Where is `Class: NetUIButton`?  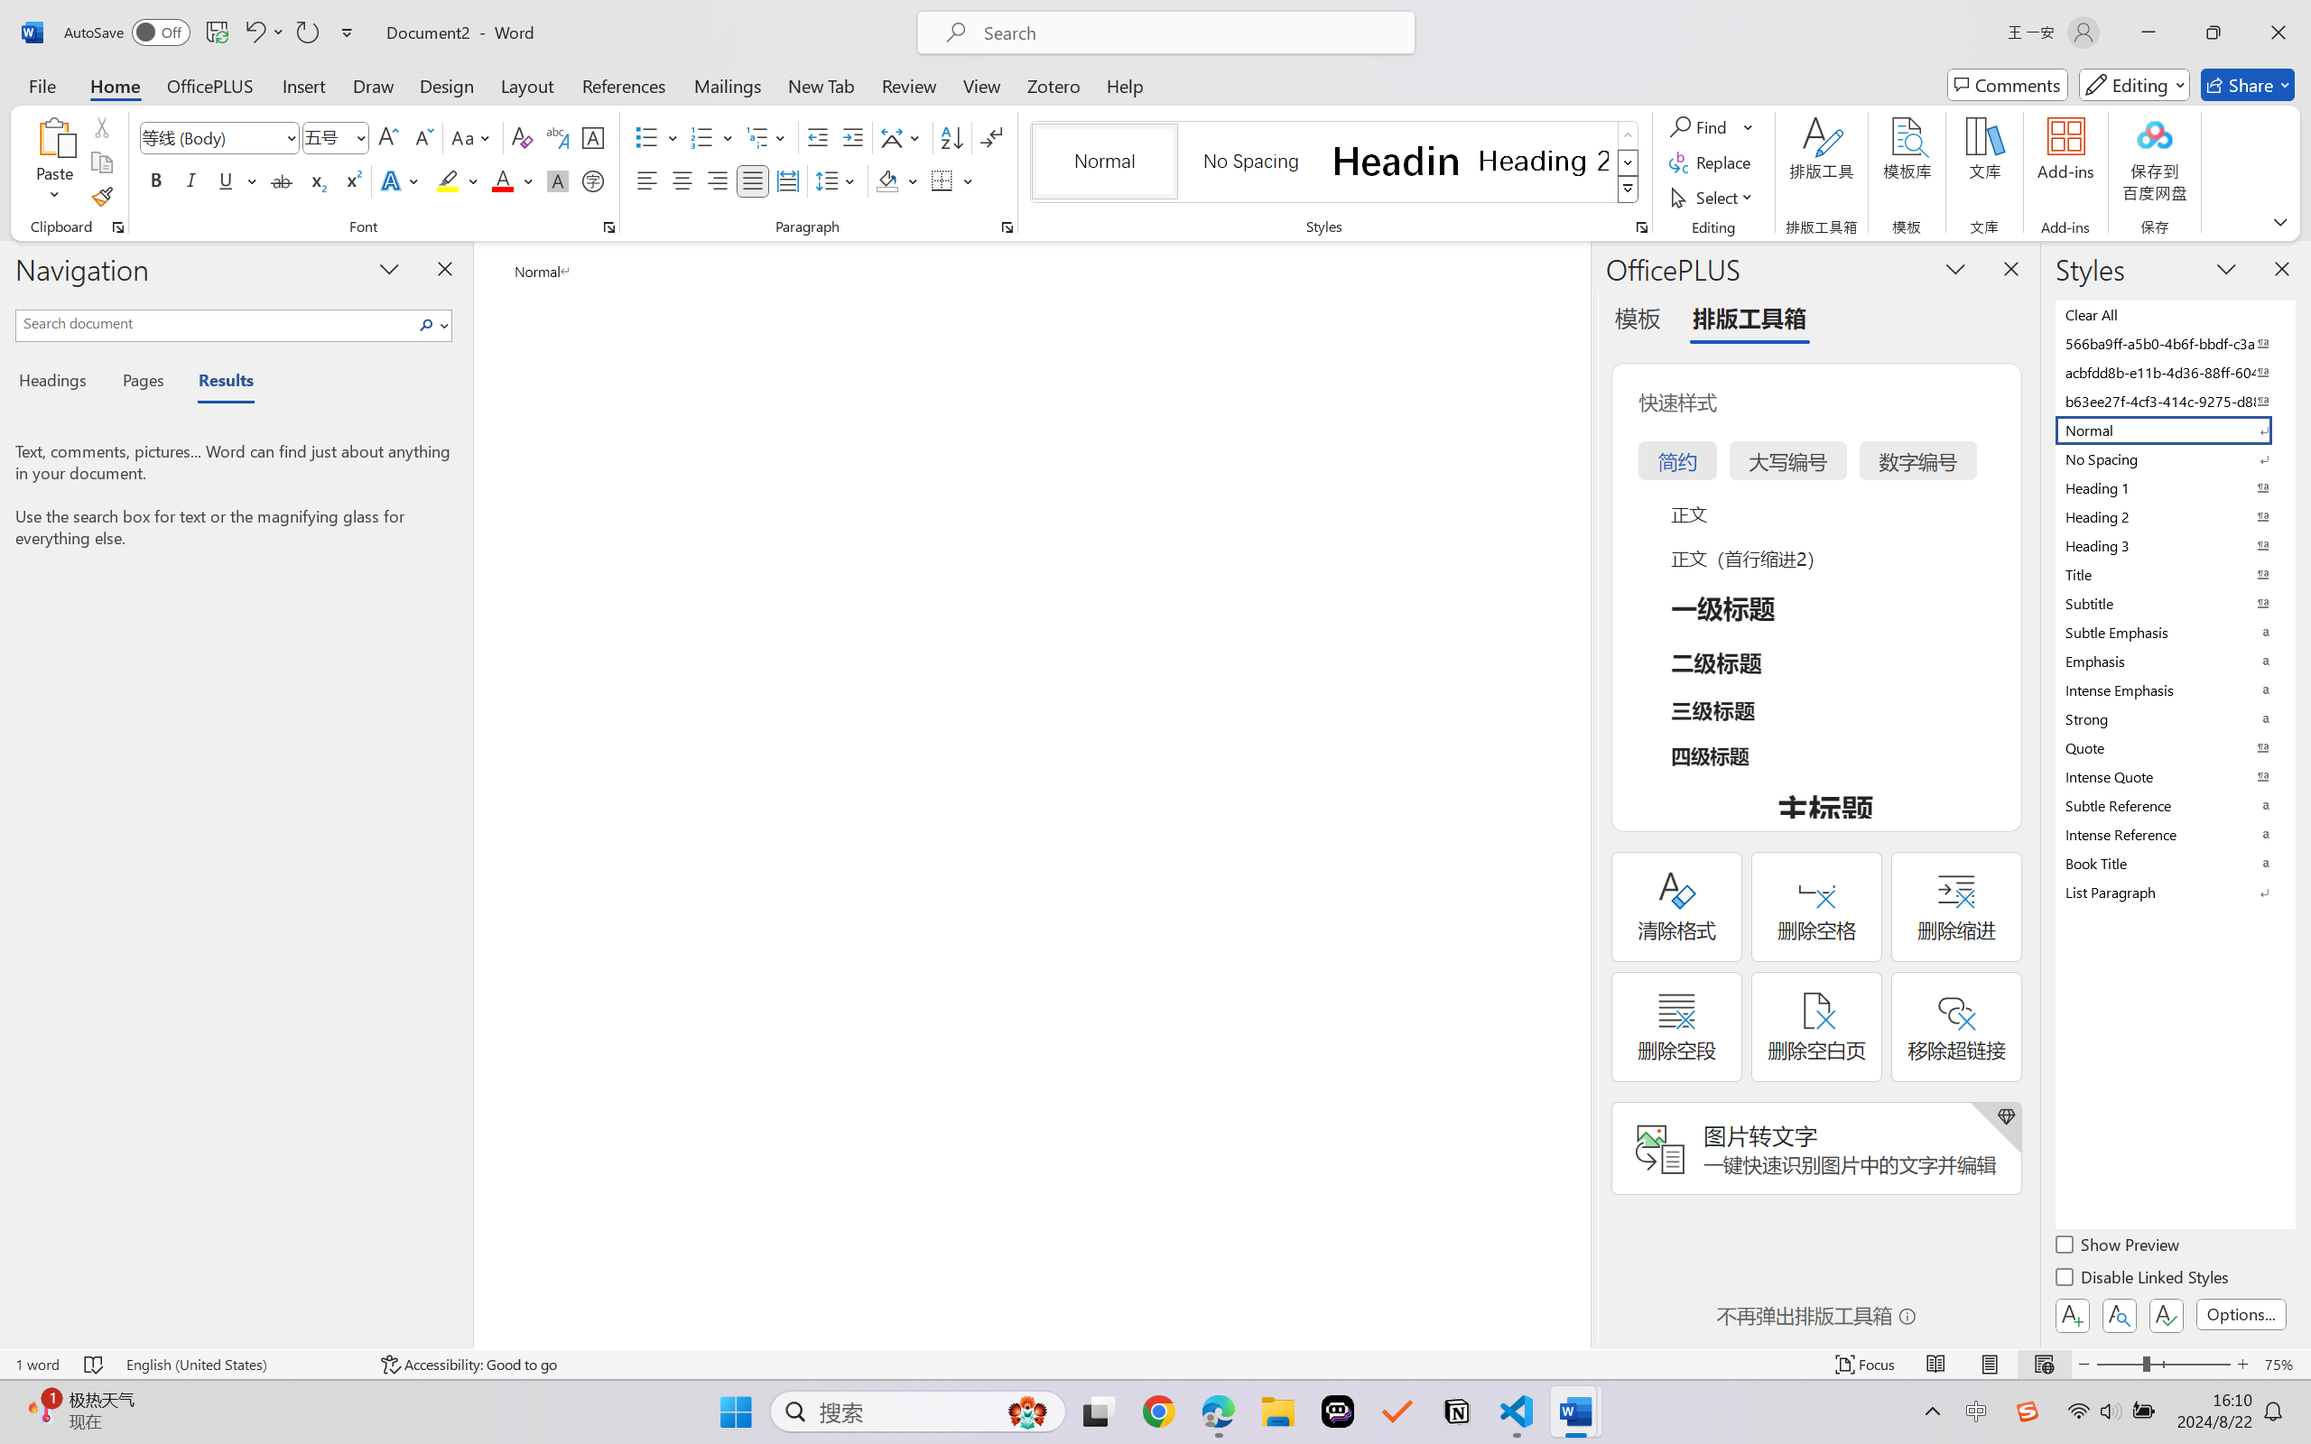 Class: NetUIButton is located at coordinates (2167, 1315).